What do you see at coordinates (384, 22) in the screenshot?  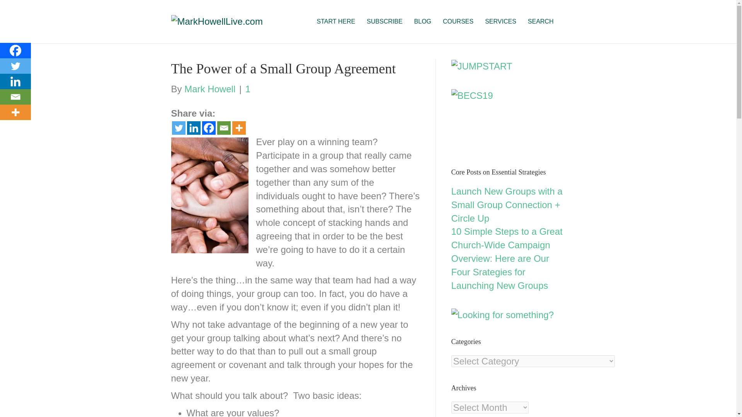 I see `SUBSCRIBE` at bounding box center [384, 22].